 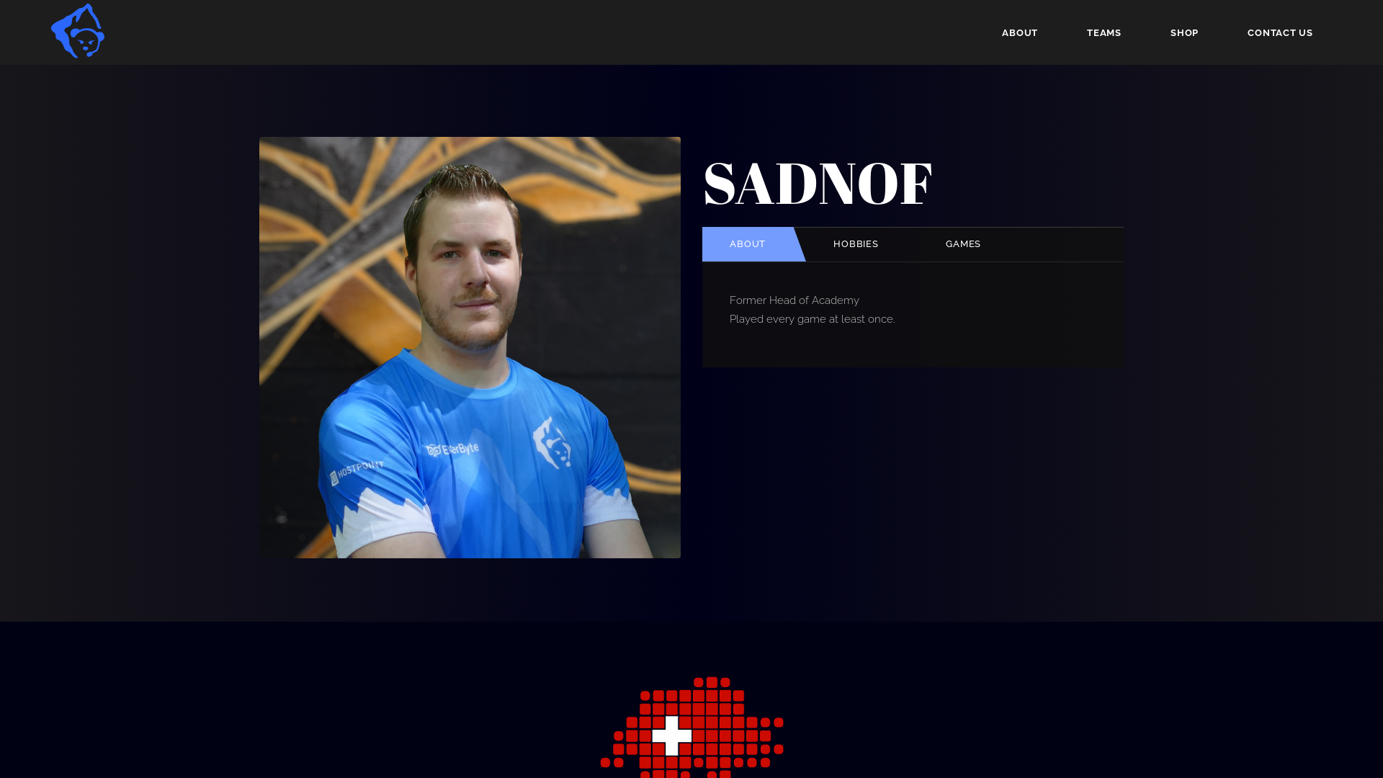 I want to click on GAMES, so click(x=964, y=244).